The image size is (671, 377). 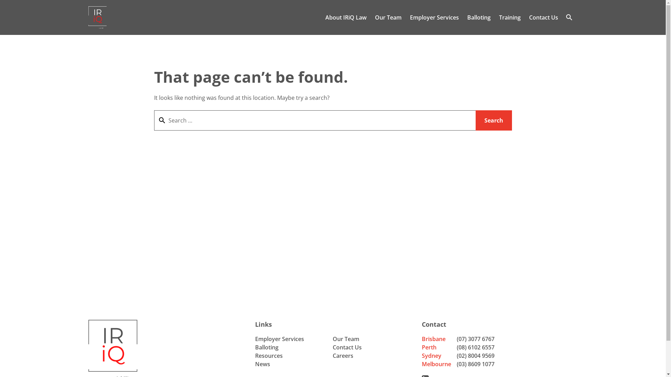 I want to click on News, so click(x=263, y=364).